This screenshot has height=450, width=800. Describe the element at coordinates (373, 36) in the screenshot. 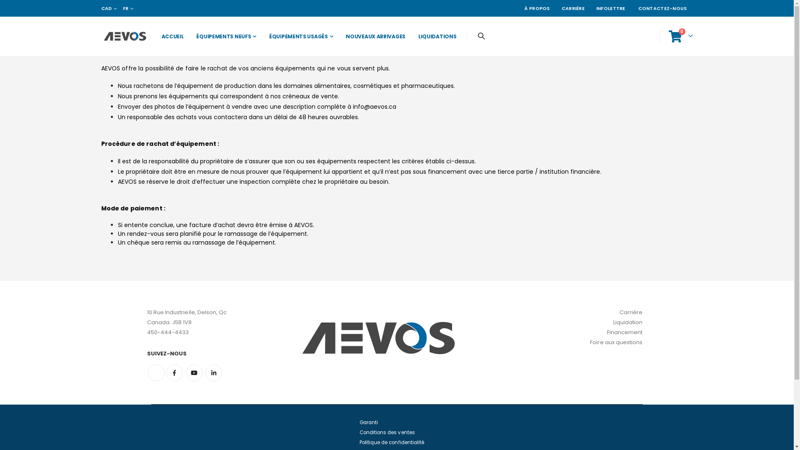

I see `NOUVEAUX ARRIVAGES` at that location.